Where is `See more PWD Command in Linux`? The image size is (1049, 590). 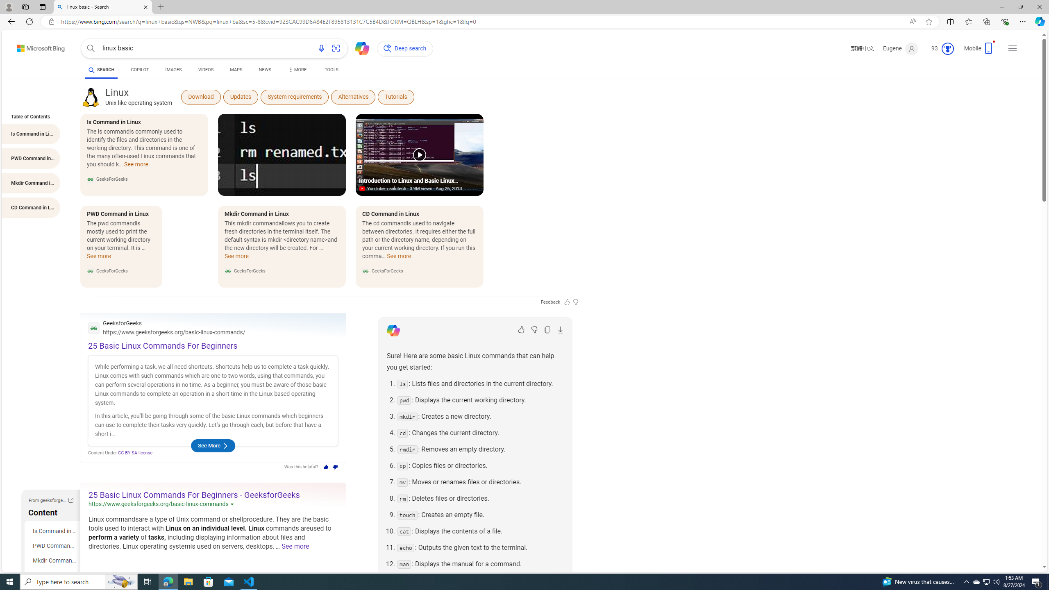
See more PWD Command in Linux is located at coordinates (99, 259).